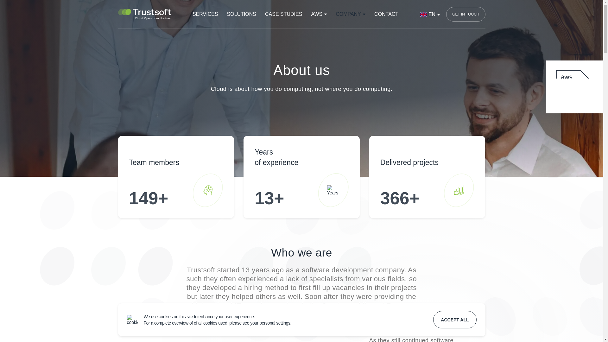 The image size is (608, 342). Describe the element at coordinates (386, 14) in the screenshot. I see `CONTACT` at that location.